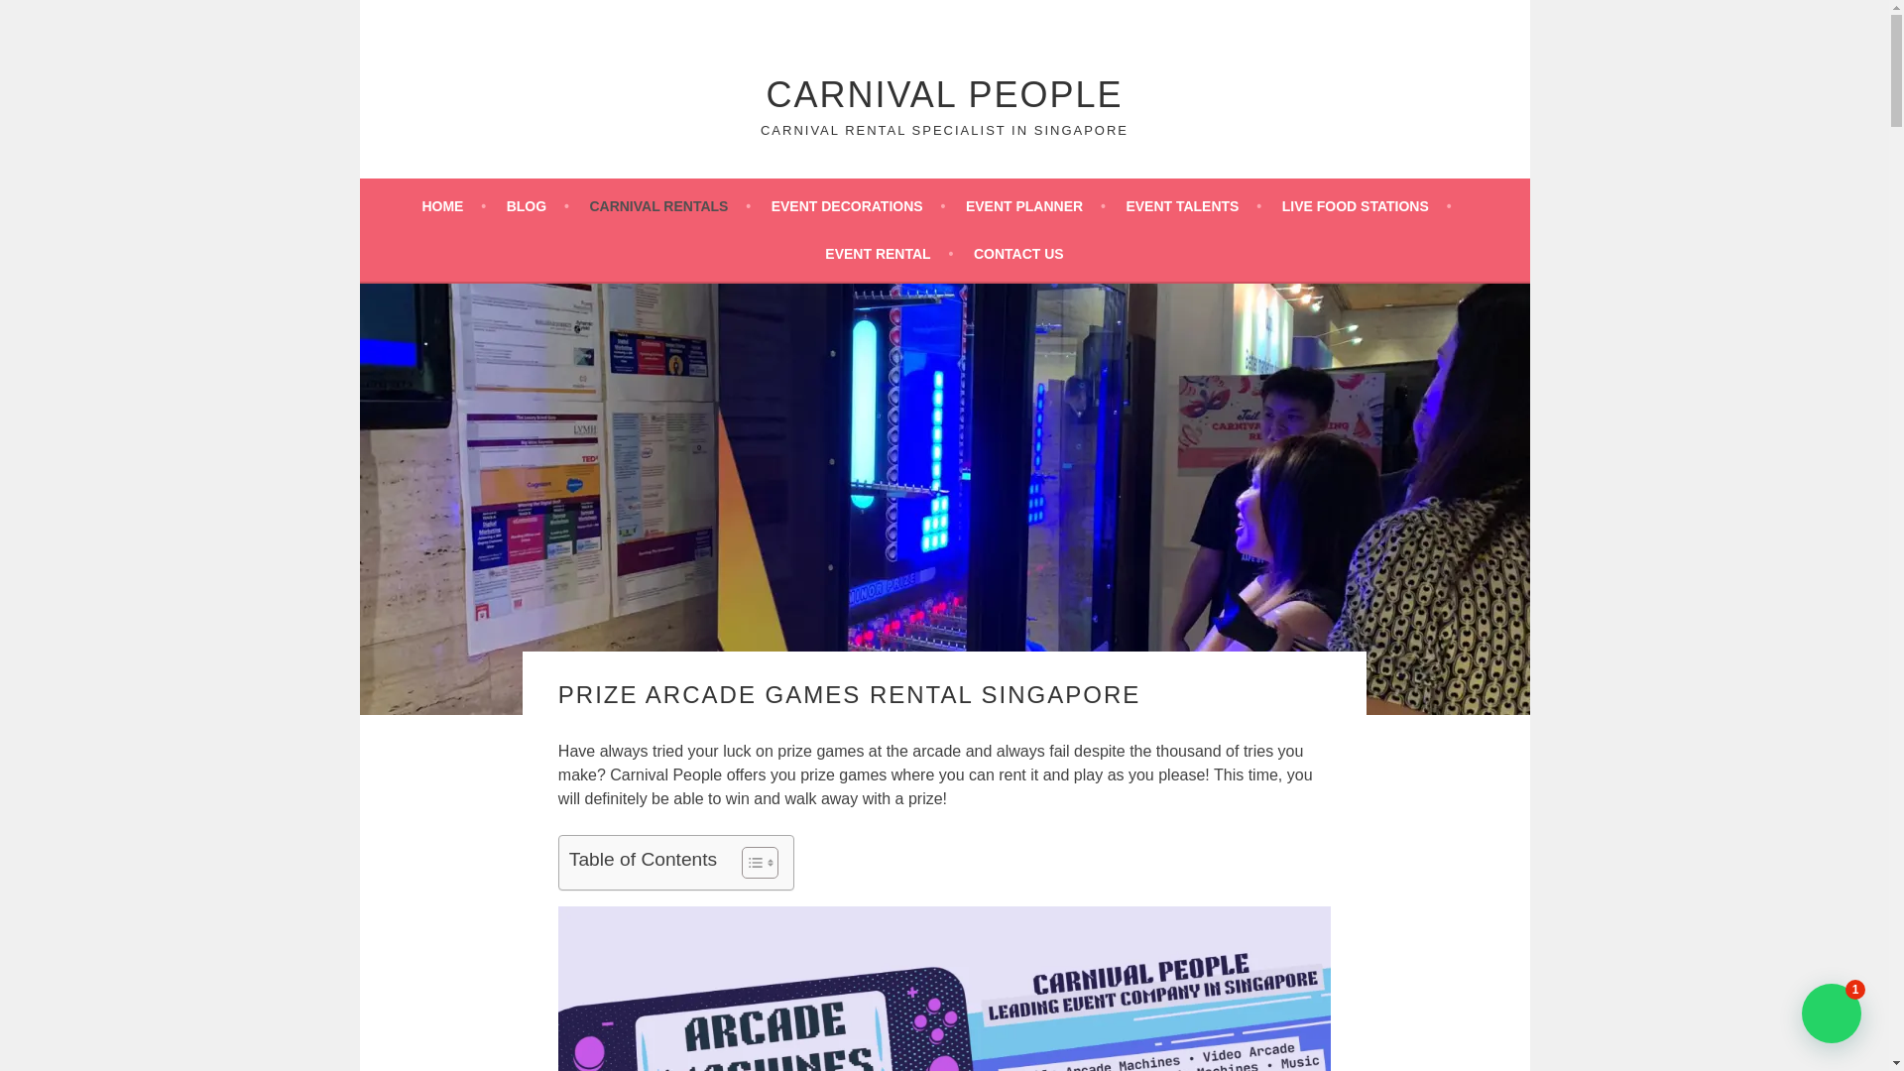 The image size is (1904, 1071). I want to click on CARNIVAL RENTALS, so click(668, 206).